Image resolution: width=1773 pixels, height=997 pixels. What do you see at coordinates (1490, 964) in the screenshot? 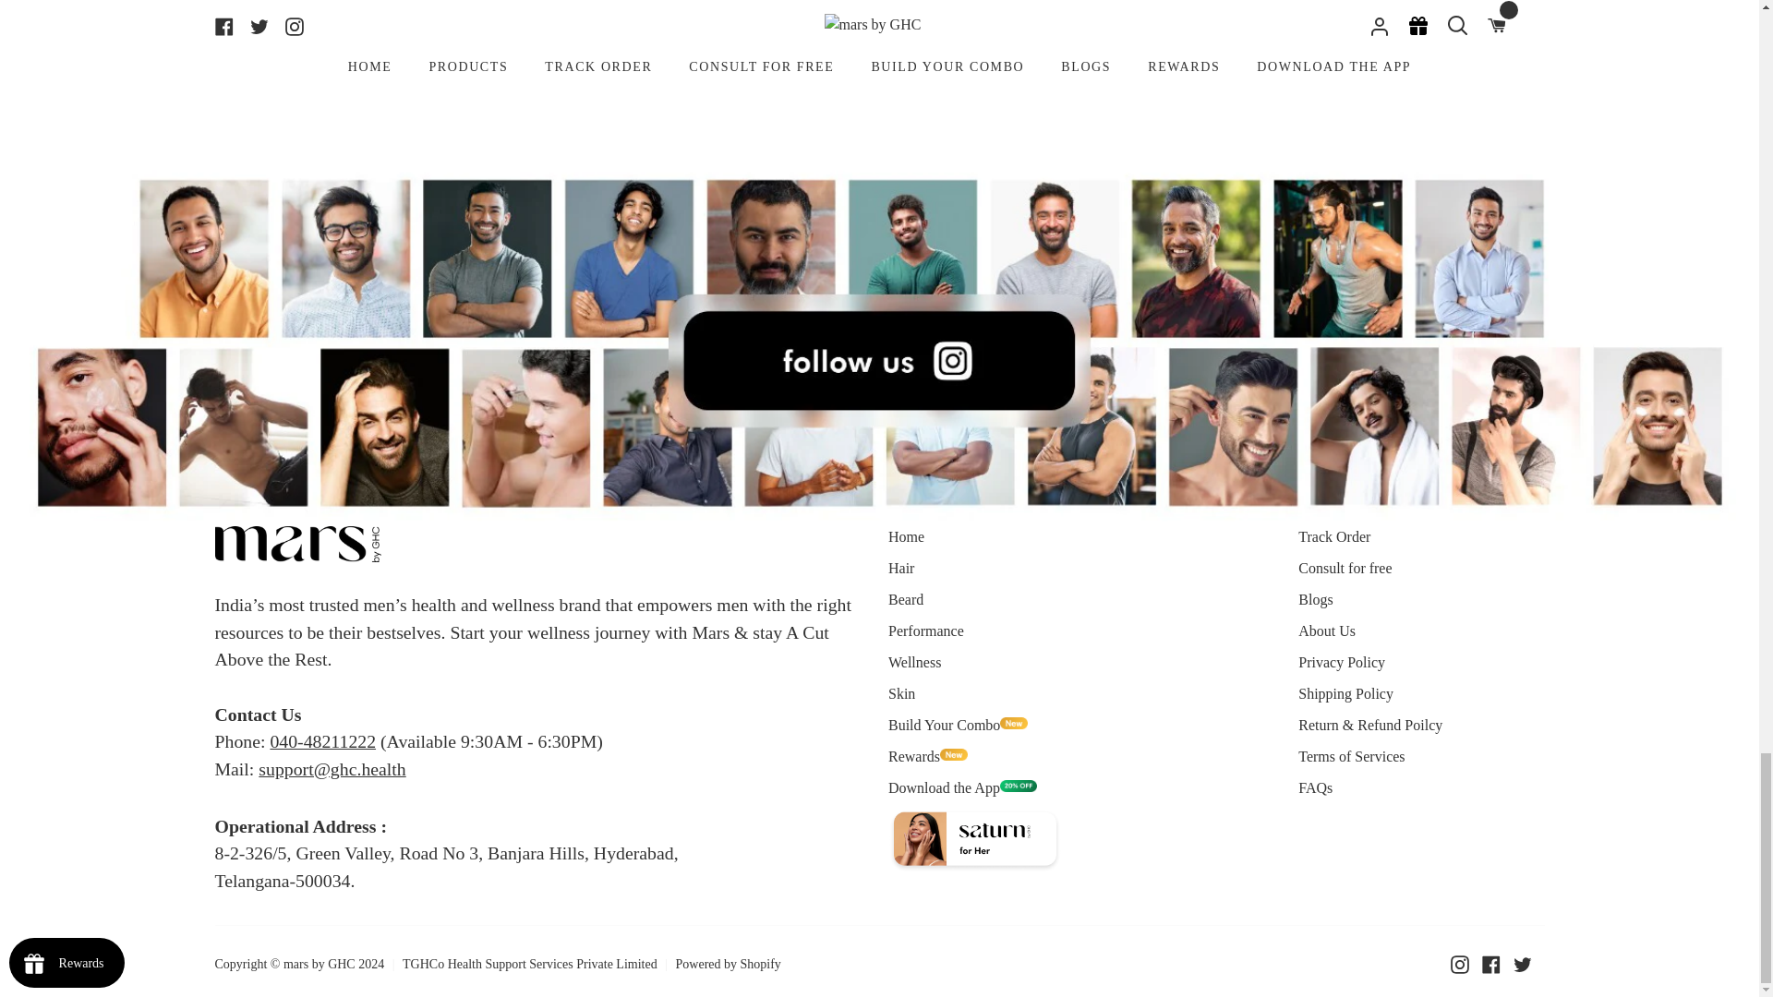
I see `mars by GHC on Facebook` at bounding box center [1490, 964].